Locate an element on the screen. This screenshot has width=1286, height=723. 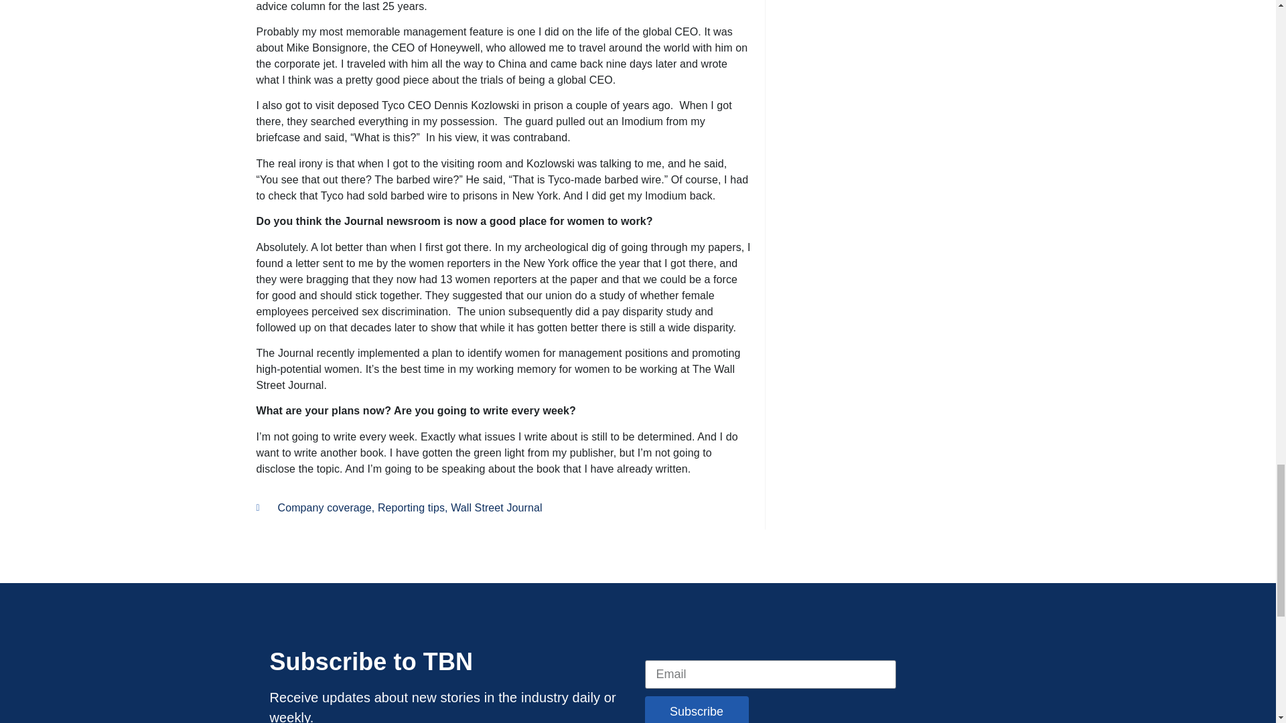
Company coverage is located at coordinates (324, 507).